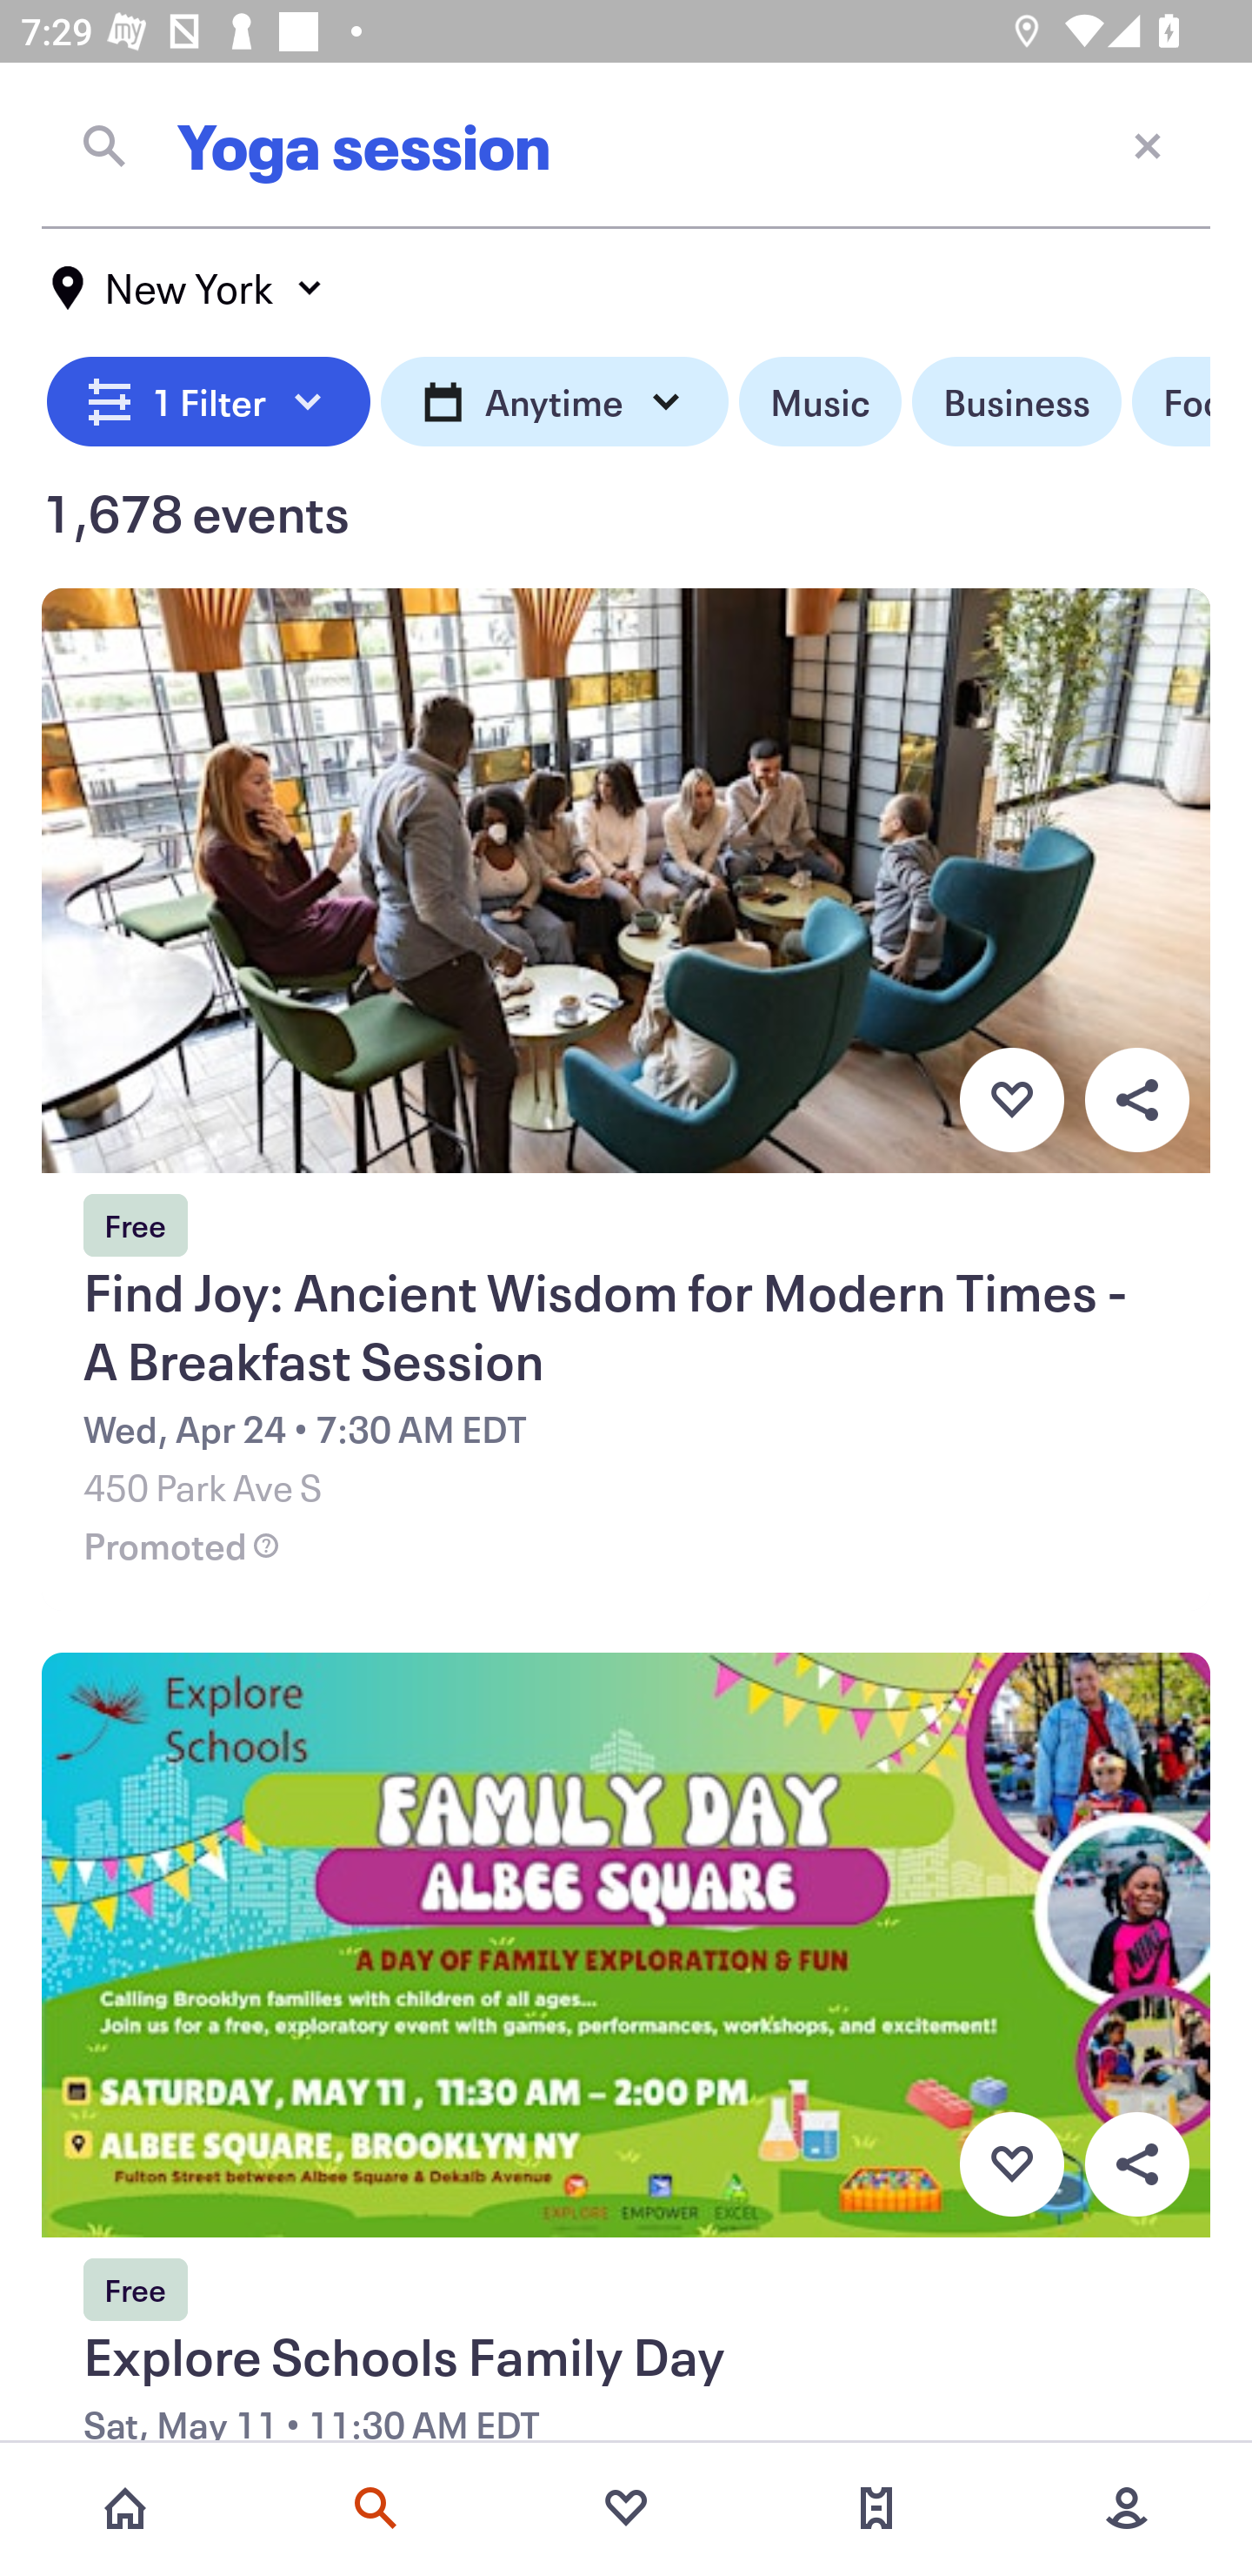 Image resolution: width=1252 pixels, height=2576 pixels. I want to click on New York, so click(188, 288).